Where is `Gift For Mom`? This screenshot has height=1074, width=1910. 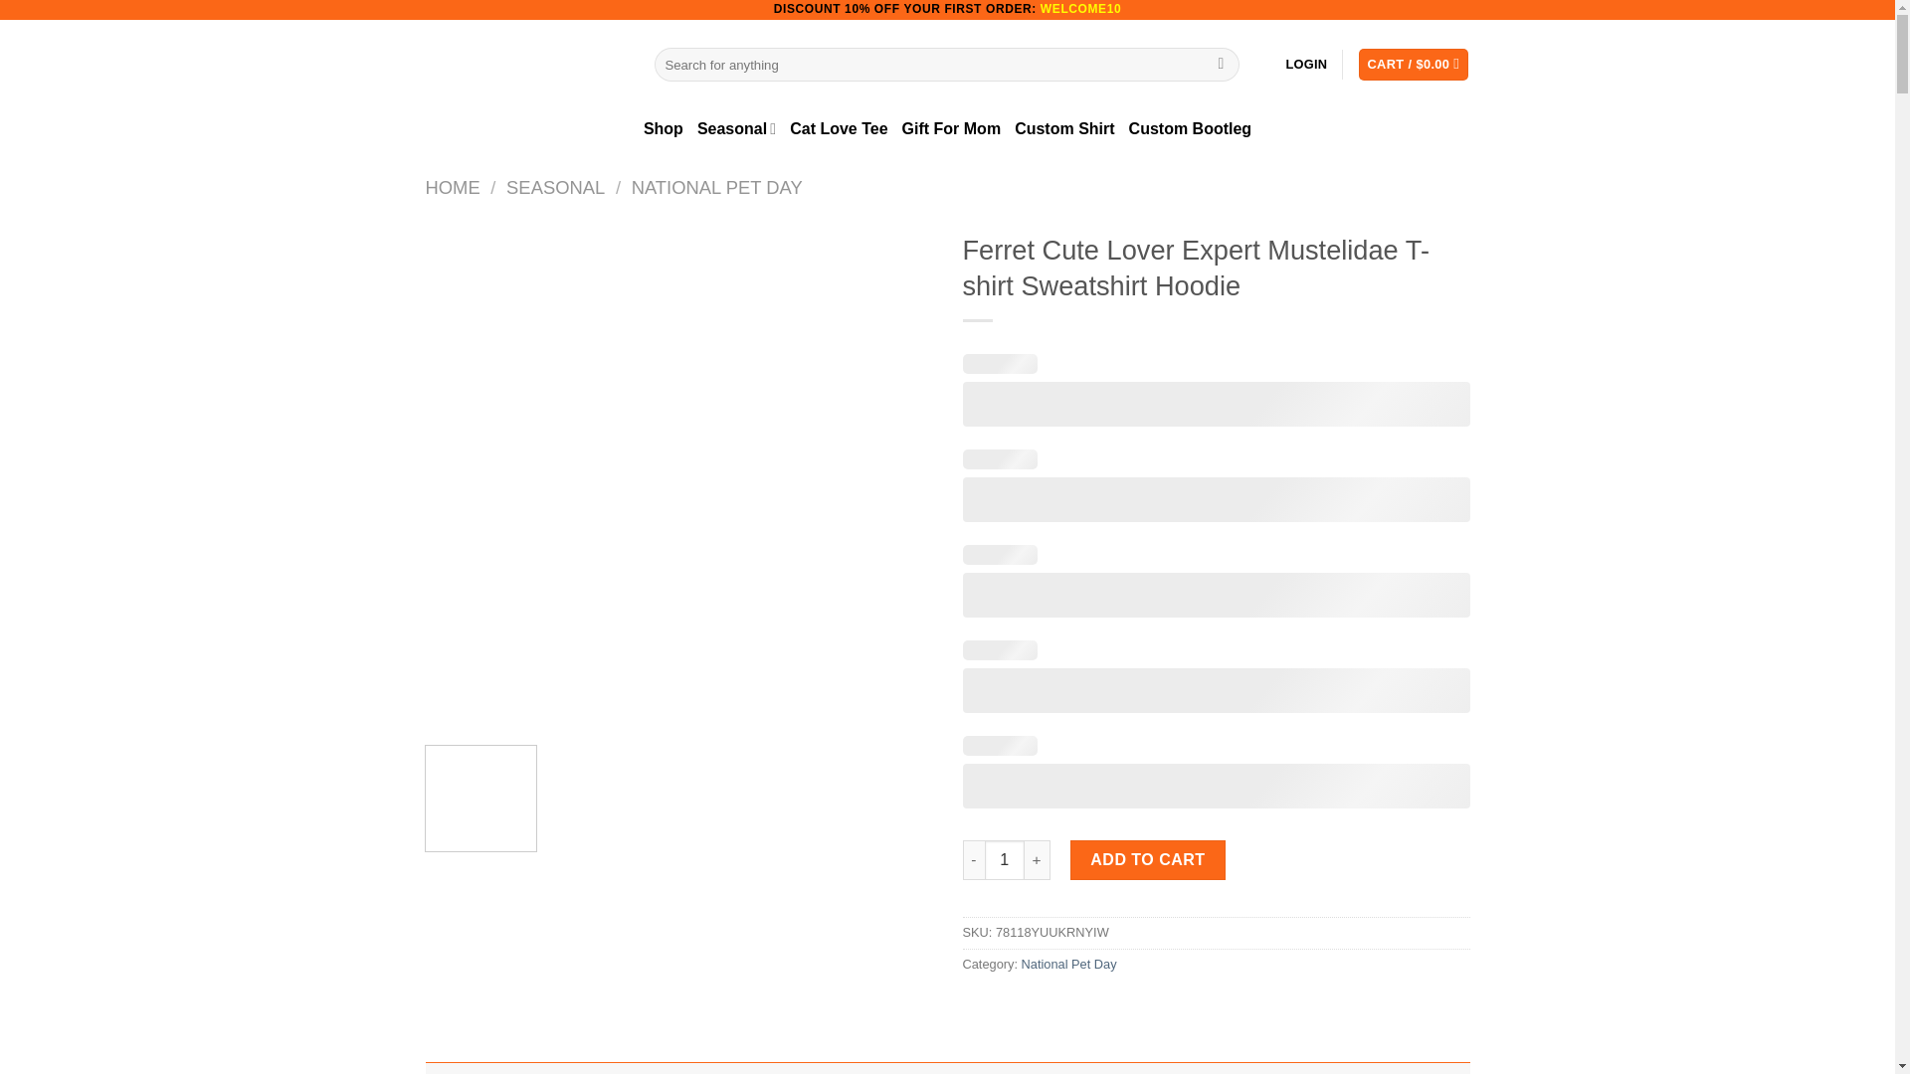 Gift For Mom is located at coordinates (951, 129).